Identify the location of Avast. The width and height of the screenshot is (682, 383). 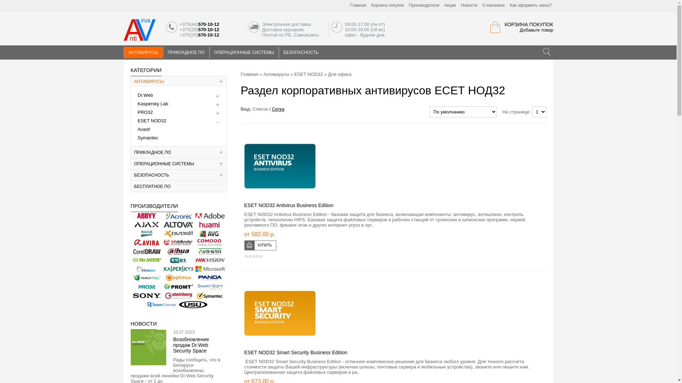
(178, 234).